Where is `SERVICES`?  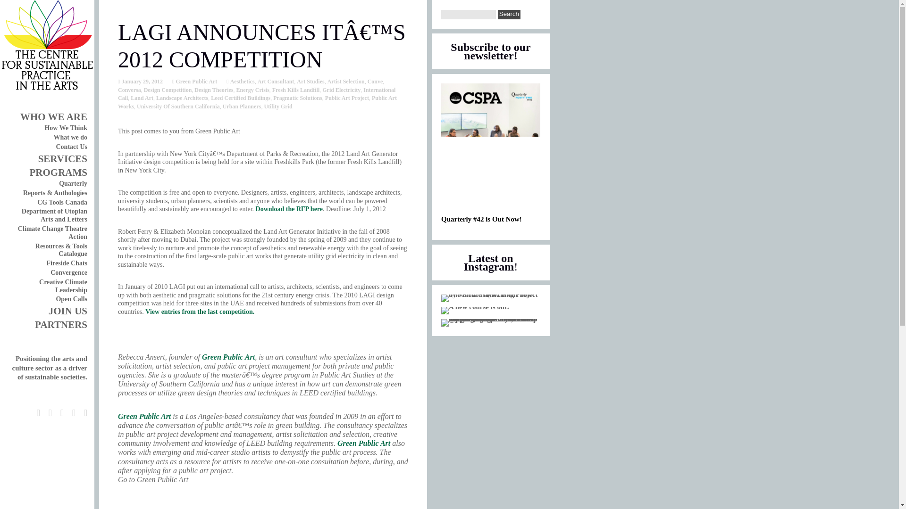 SERVICES is located at coordinates (62, 158).